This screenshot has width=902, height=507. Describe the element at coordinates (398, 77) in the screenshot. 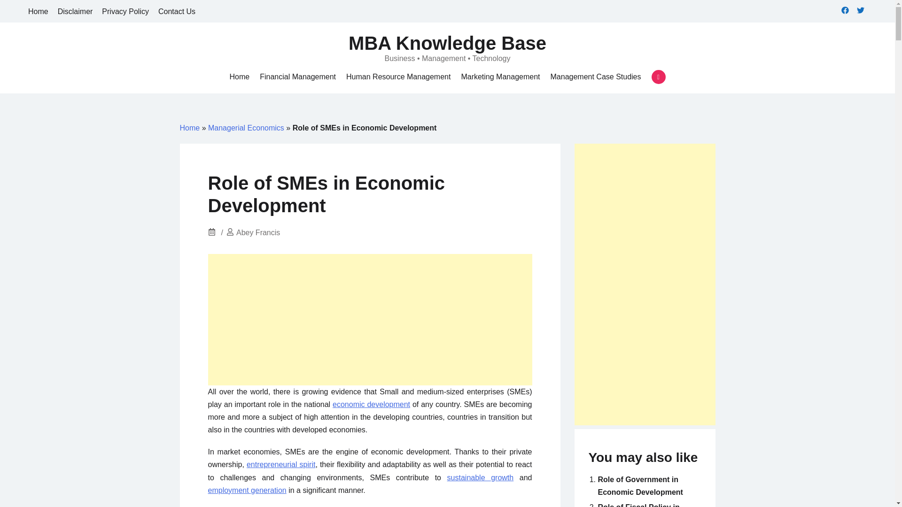

I see `Human Resource Management` at that location.